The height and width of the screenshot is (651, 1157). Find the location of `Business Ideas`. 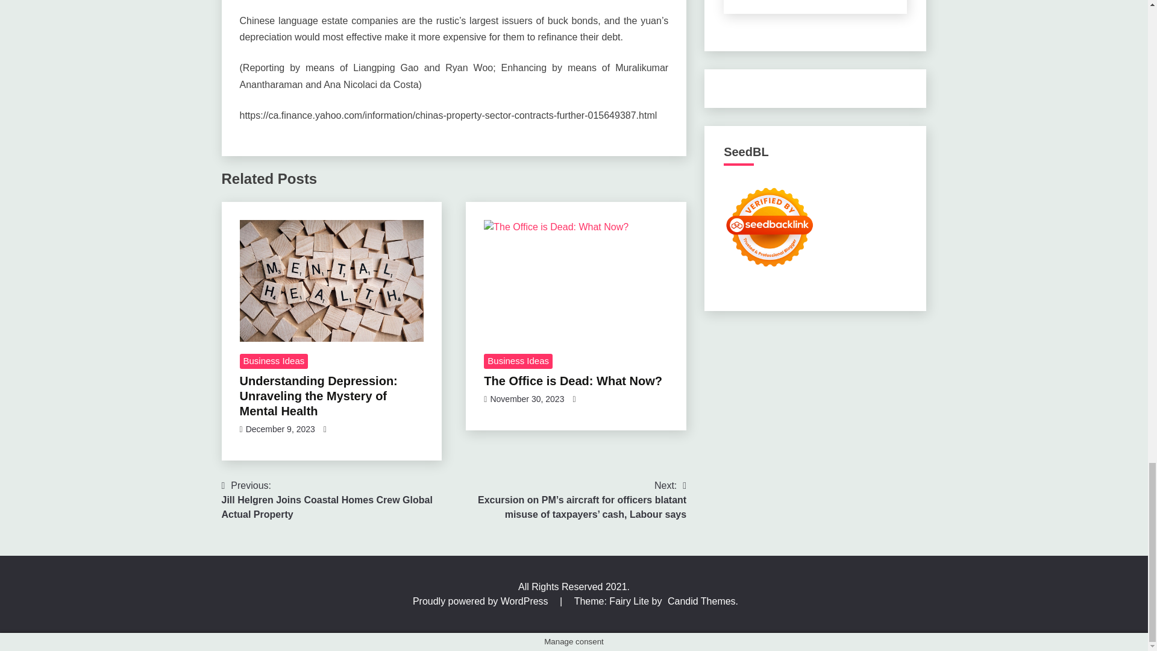

Business Ideas is located at coordinates (518, 362).